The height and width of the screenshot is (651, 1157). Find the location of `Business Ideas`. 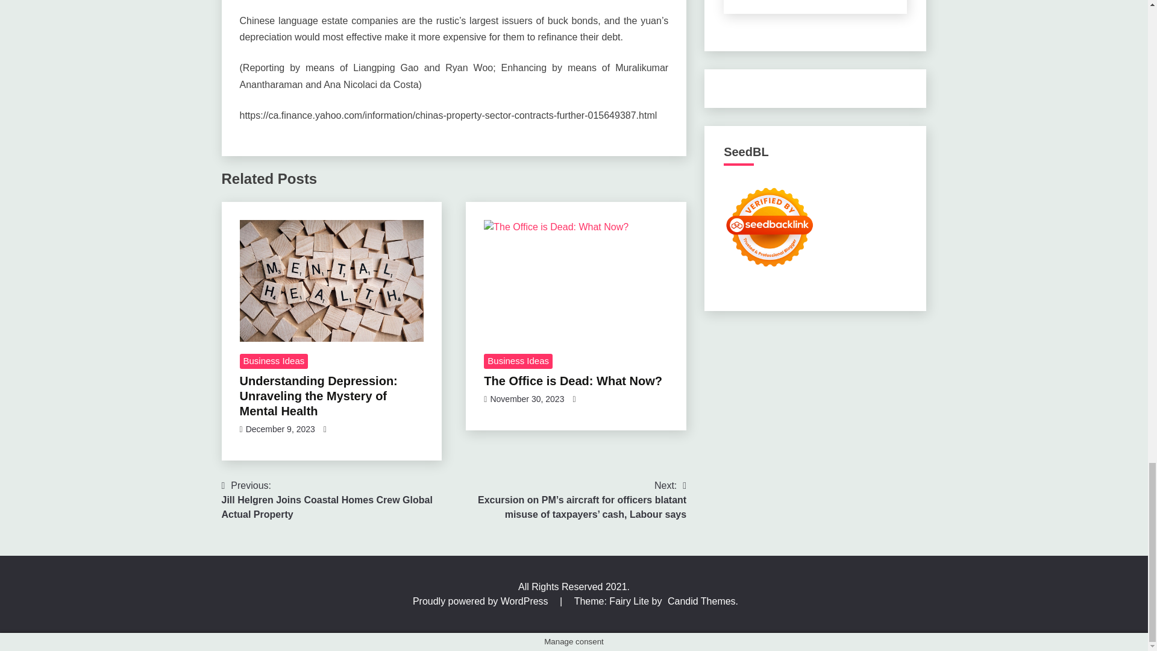

Business Ideas is located at coordinates (518, 362).